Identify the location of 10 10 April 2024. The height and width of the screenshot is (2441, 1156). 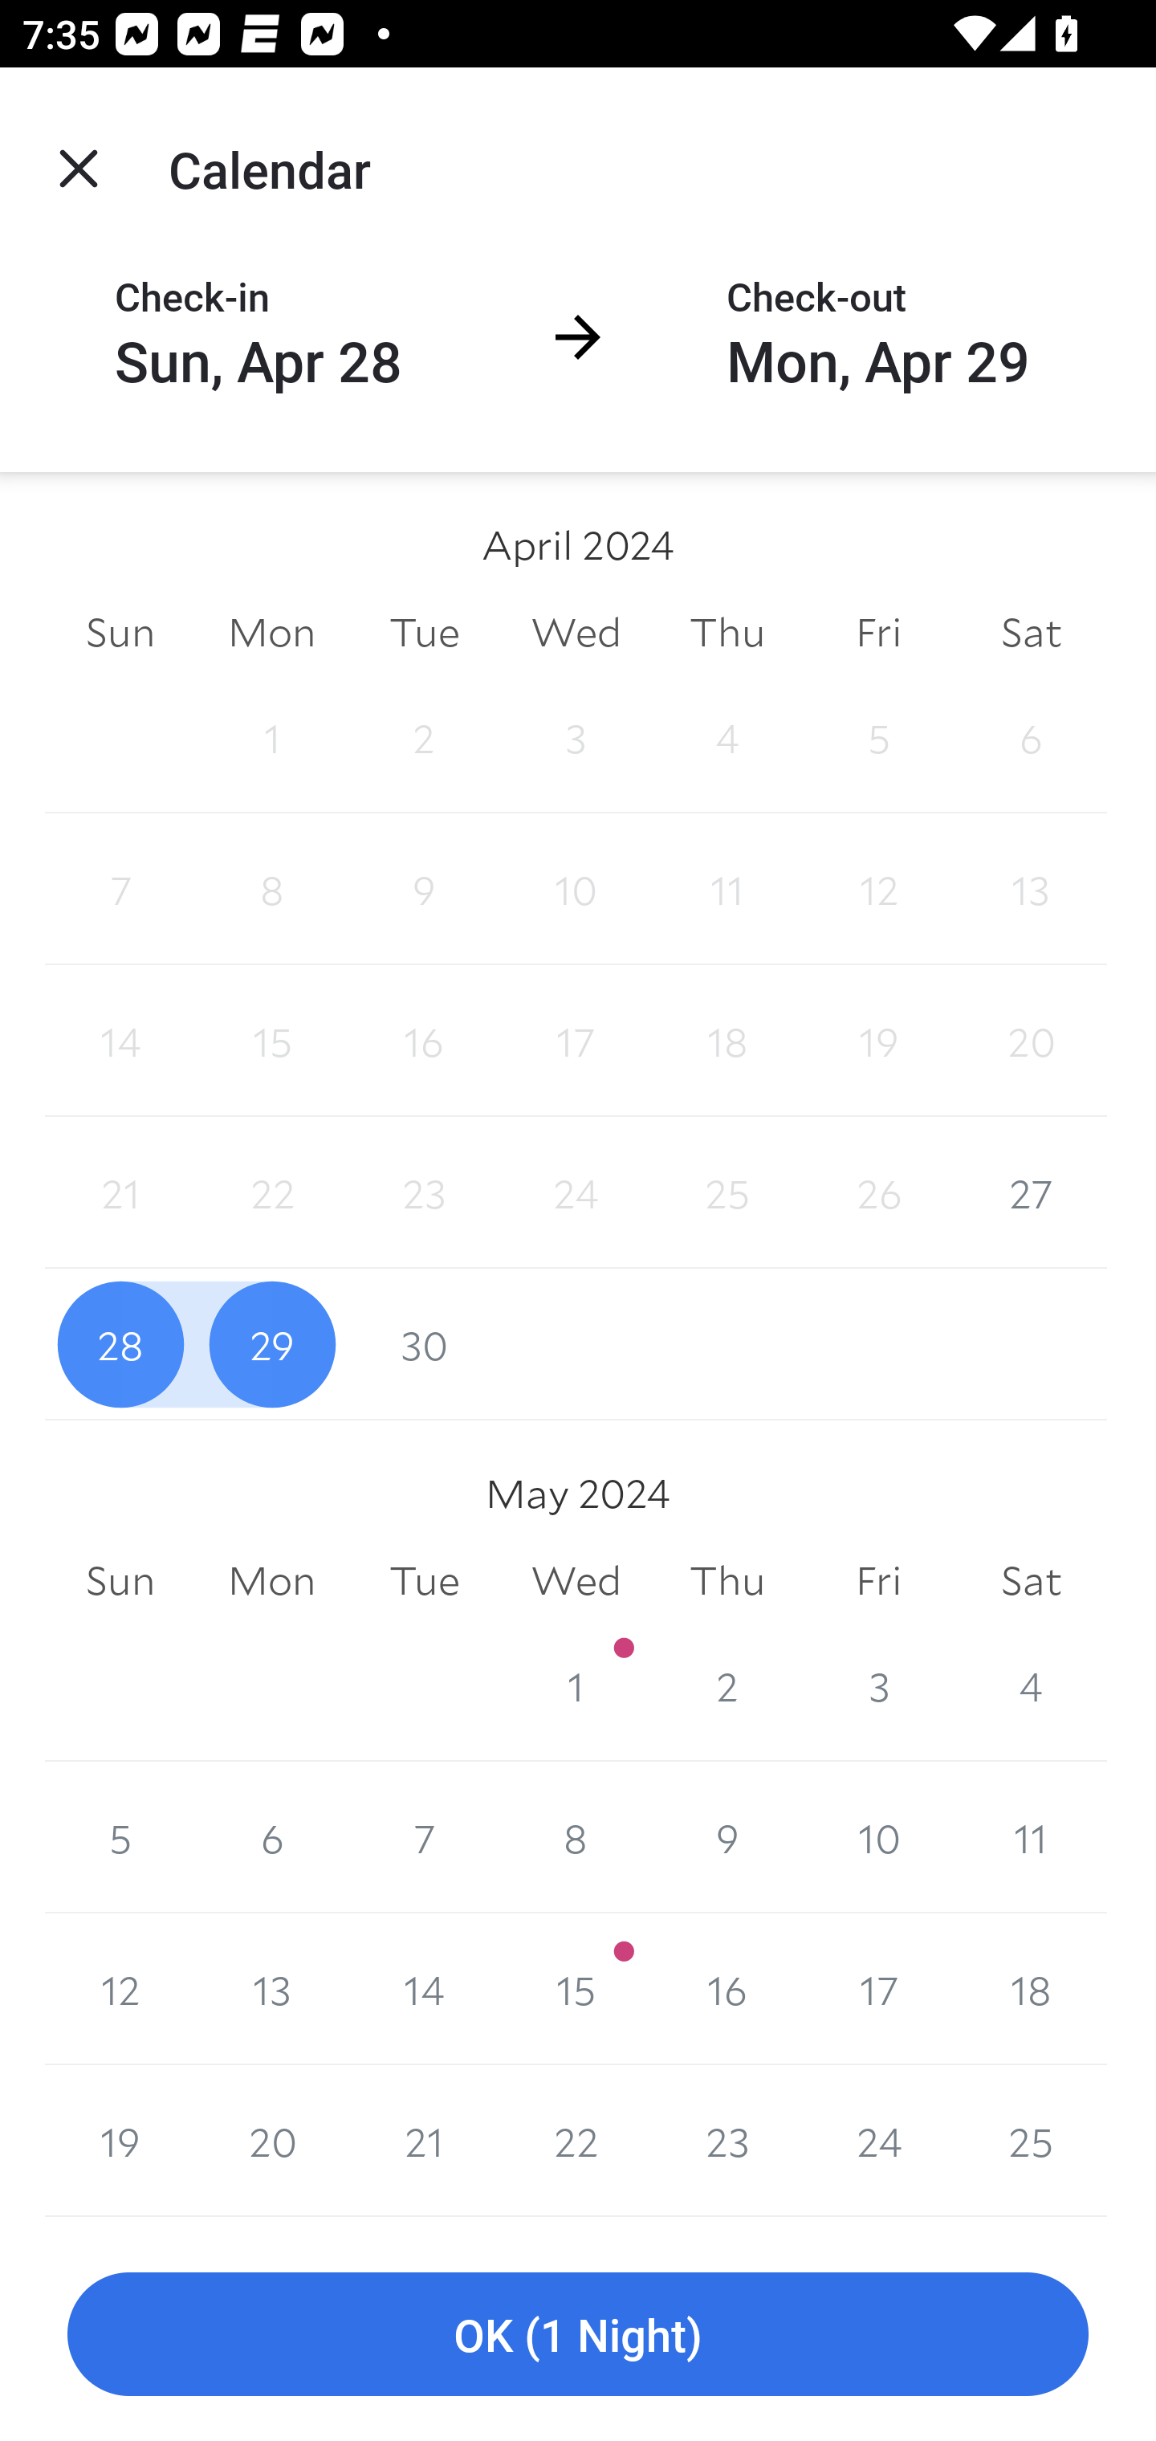
(576, 888).